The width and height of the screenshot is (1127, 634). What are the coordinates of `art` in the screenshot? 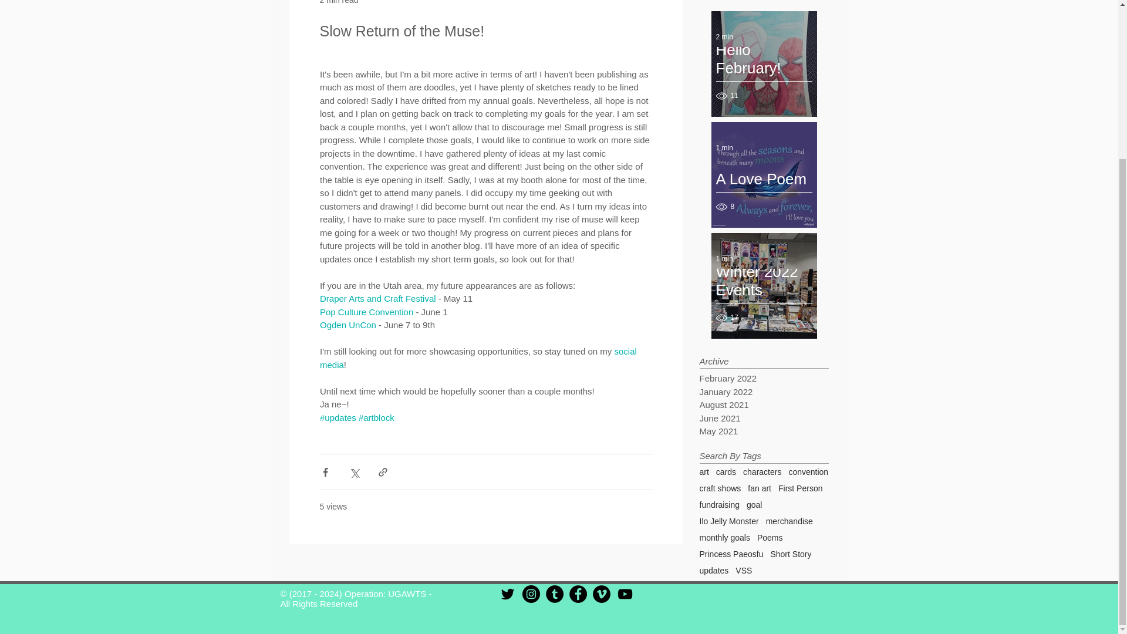 It's located at (704, 472).